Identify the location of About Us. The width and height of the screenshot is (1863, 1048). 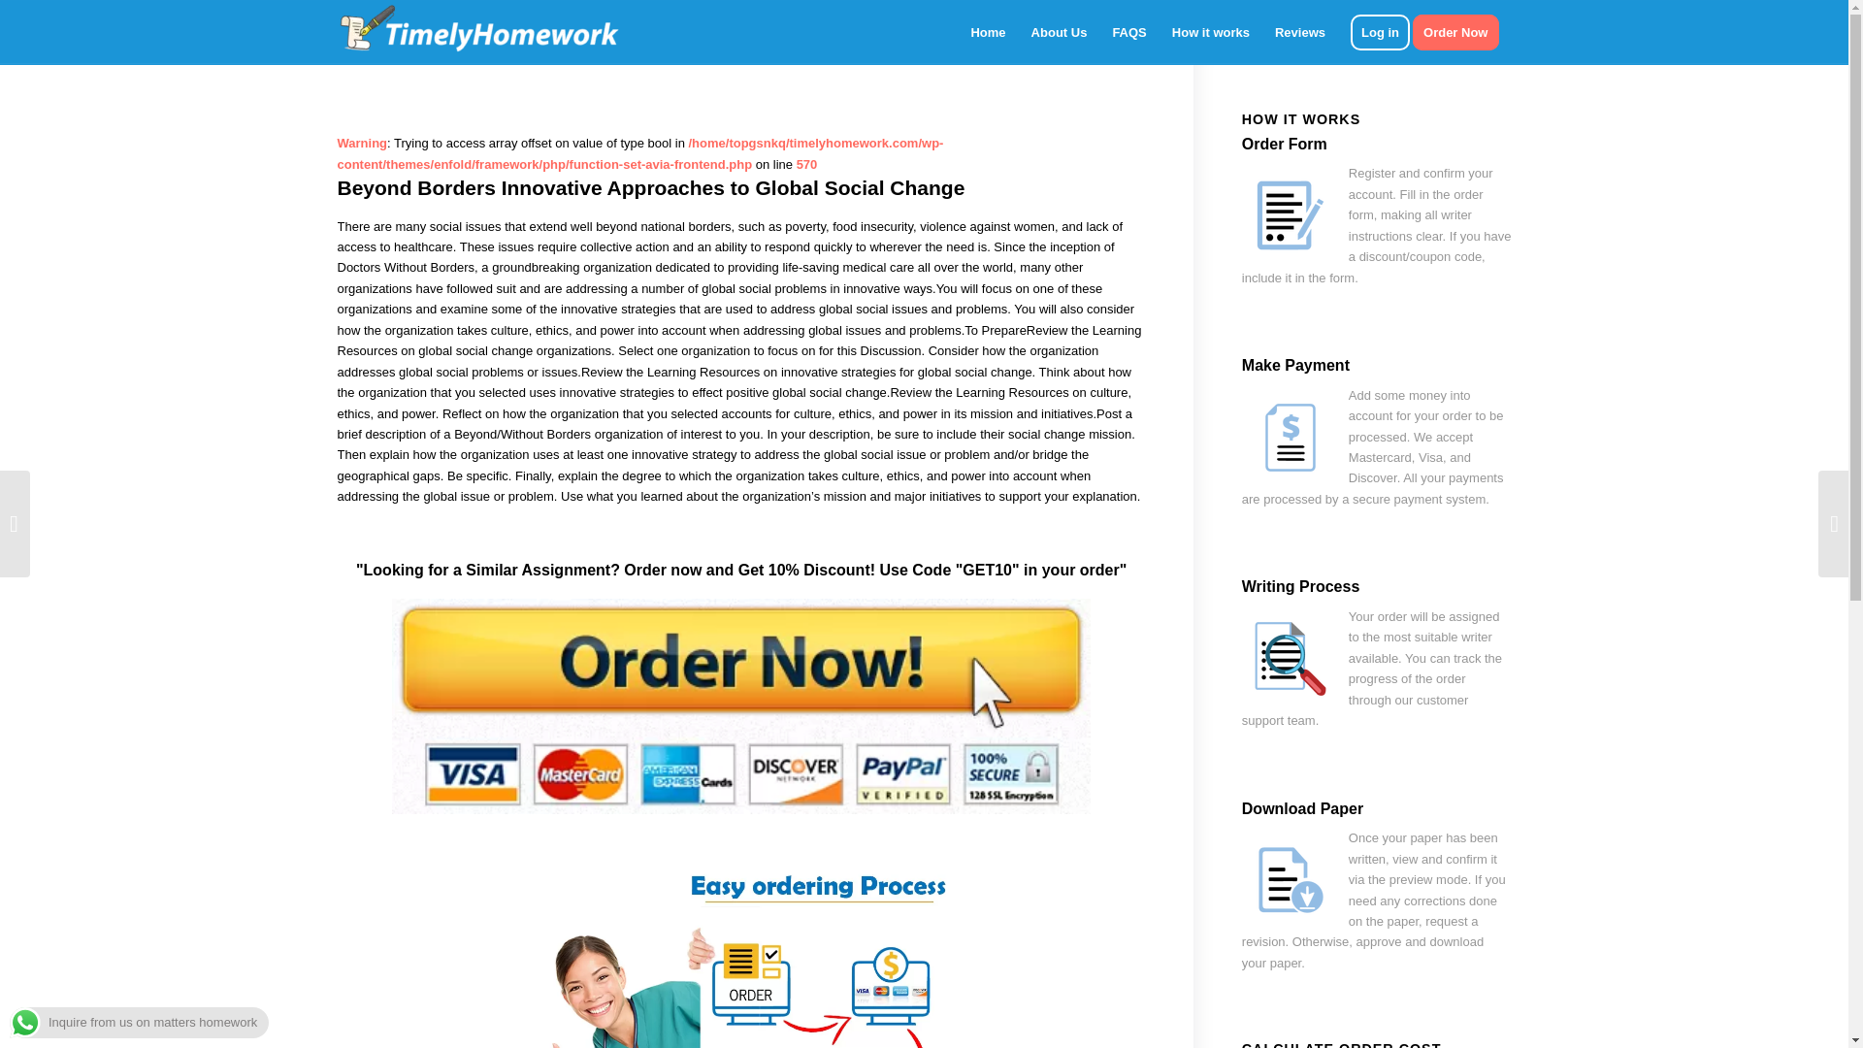
(1060, 32).